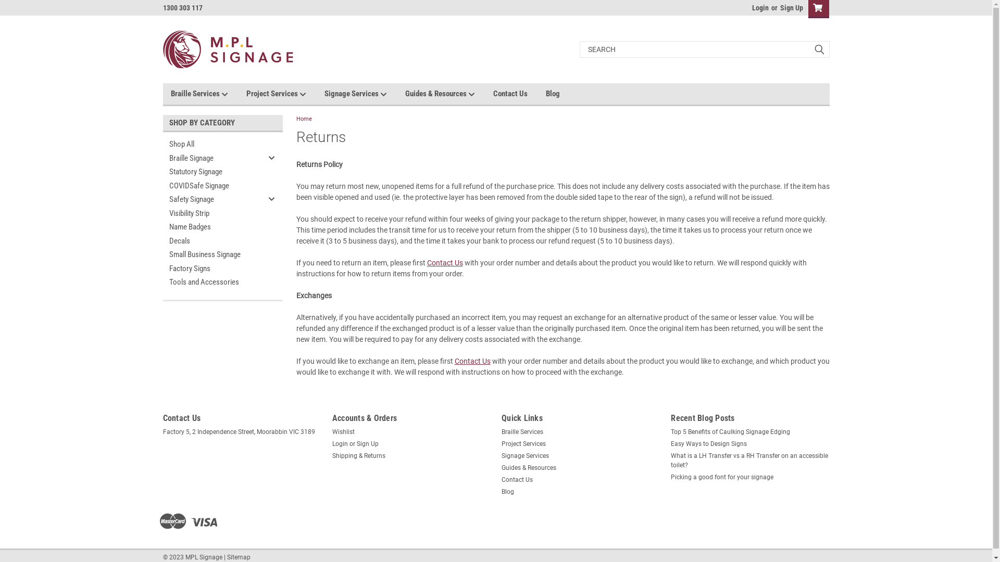  Describe the element at coordinates (519, 94) in the screenshot. I see `Contact Us` at that location.